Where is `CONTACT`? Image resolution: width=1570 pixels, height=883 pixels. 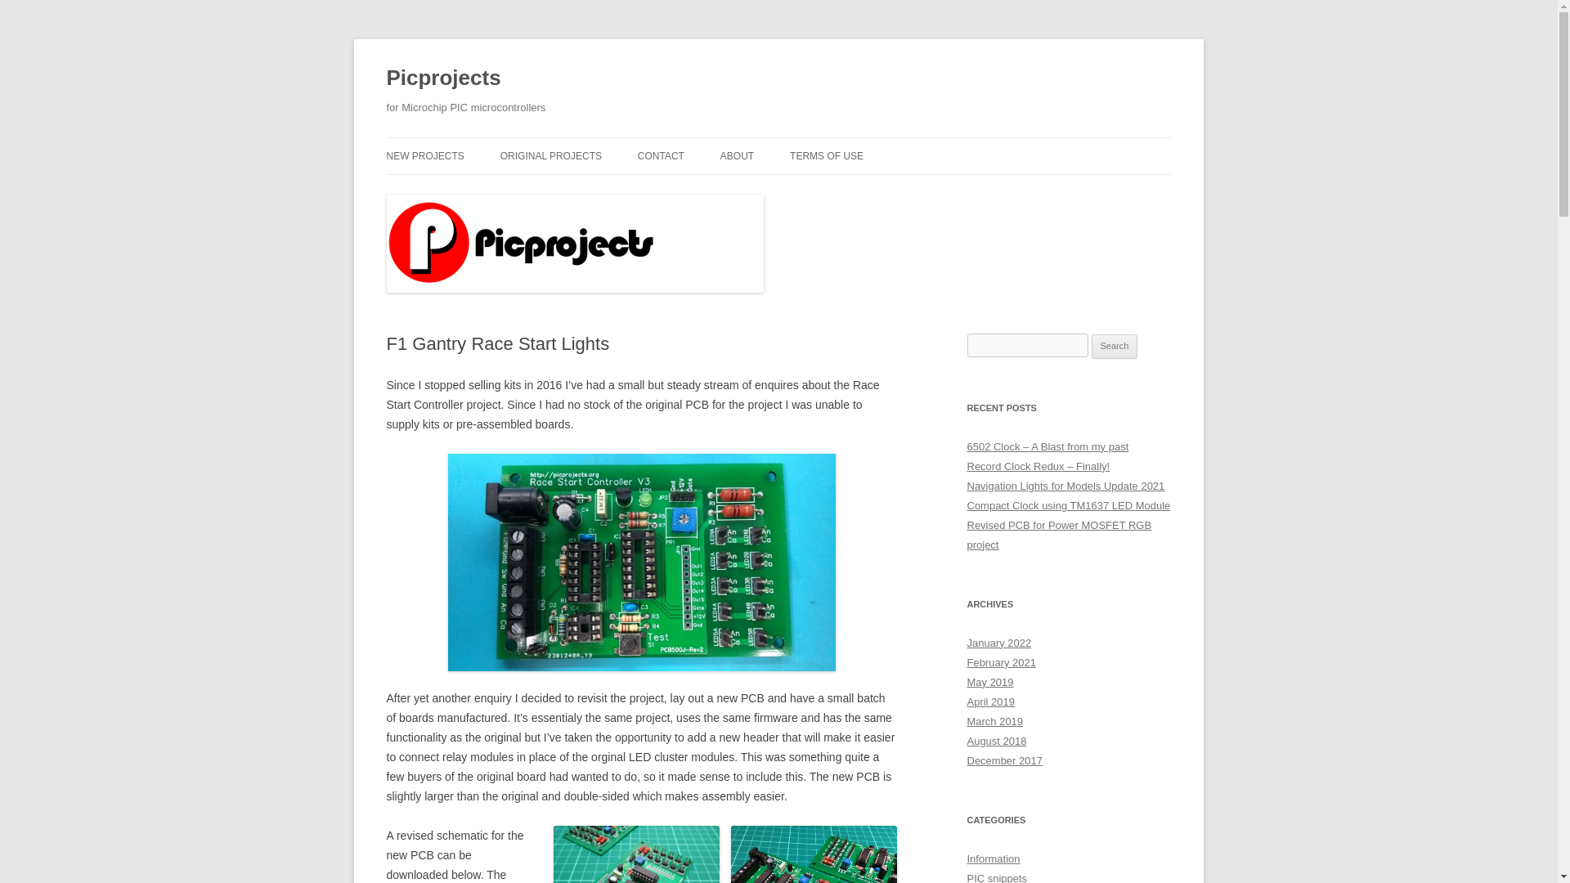 CONTACT is located at coordinates (661, 155).